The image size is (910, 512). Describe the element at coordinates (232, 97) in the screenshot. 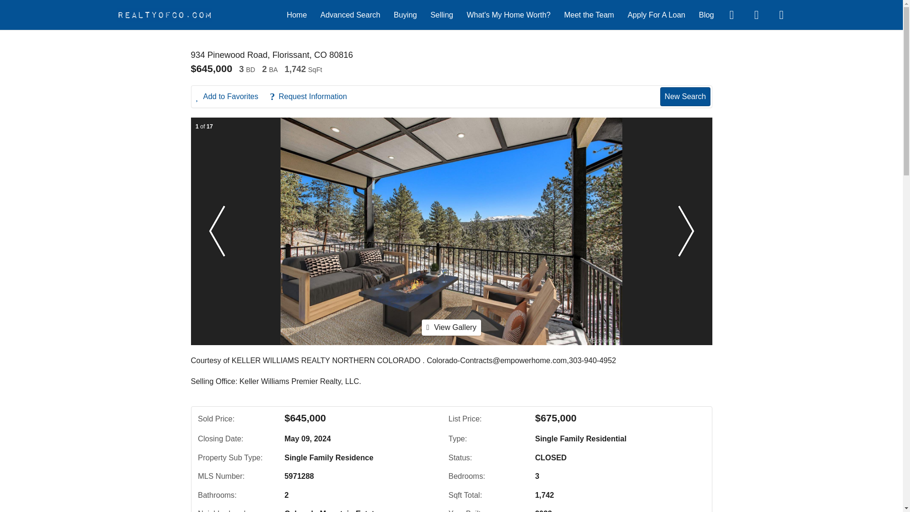

I see `Add to Favorites` at that location.